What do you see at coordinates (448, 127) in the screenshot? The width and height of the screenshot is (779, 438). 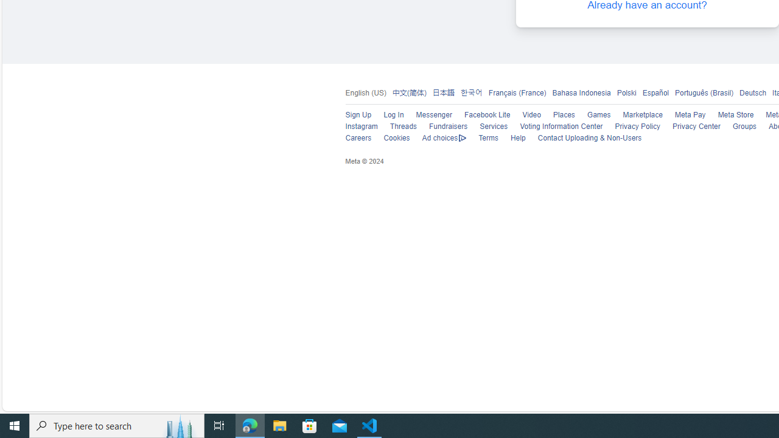 I see `Fundraisers` at bounding box center [448, 127].